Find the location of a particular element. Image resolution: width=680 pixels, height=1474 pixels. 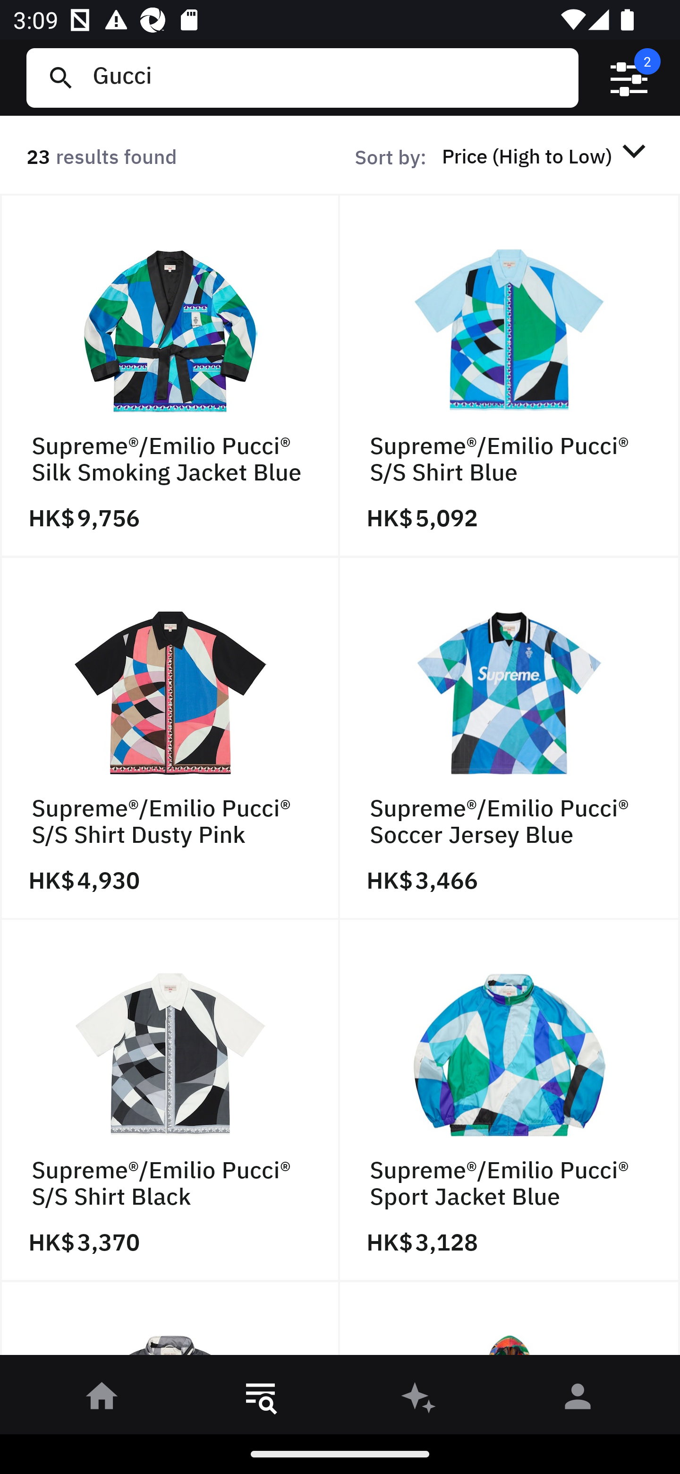

󰋜 is located at coordinates (102, 1399).